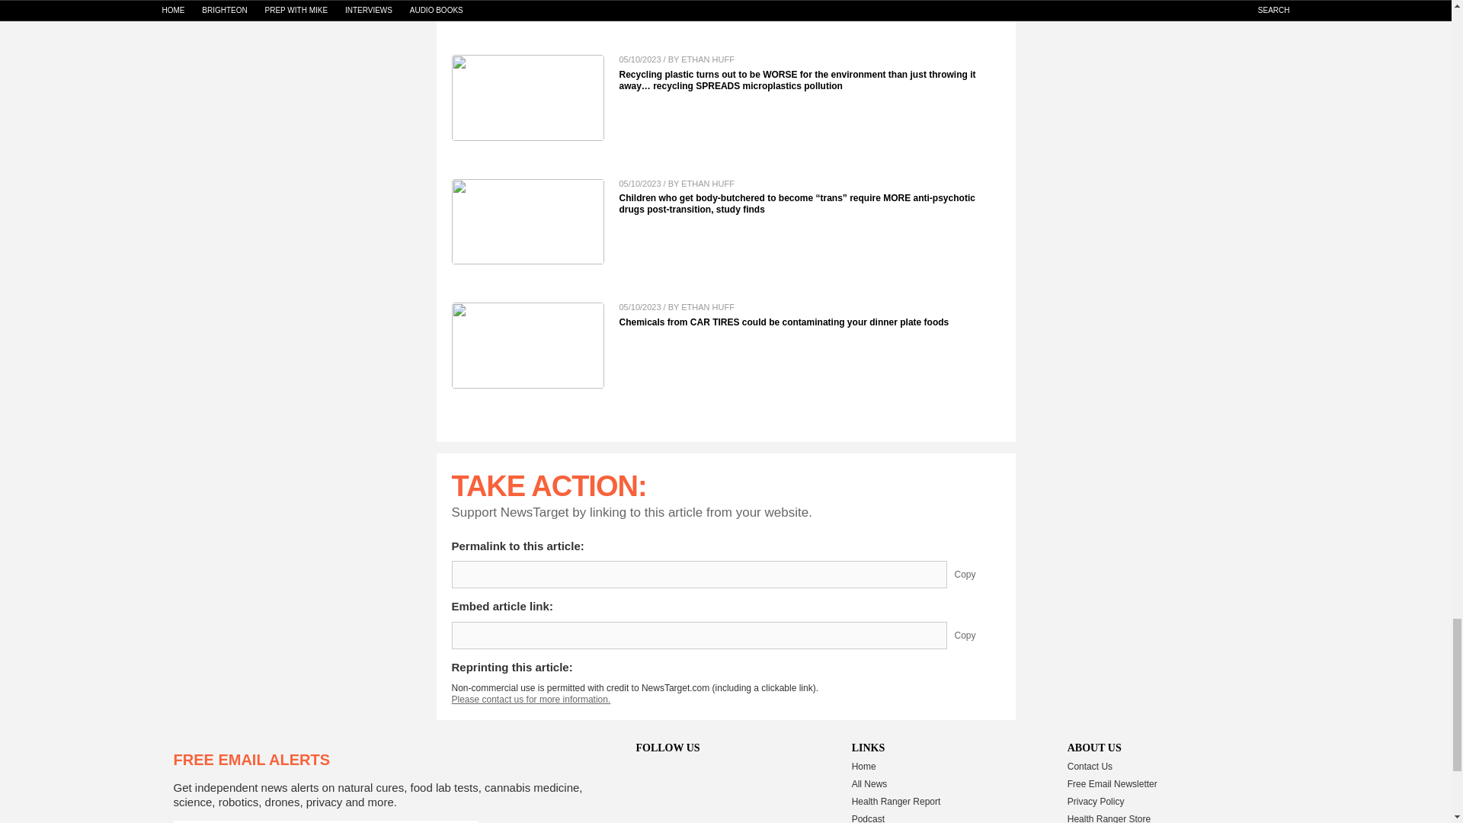 The height and width of the screenshot is (823, 1463). What do you see at coordinates (976, 636) in the screenshot?
I see `Copy Embed Link` at bounding box center [976, 636].